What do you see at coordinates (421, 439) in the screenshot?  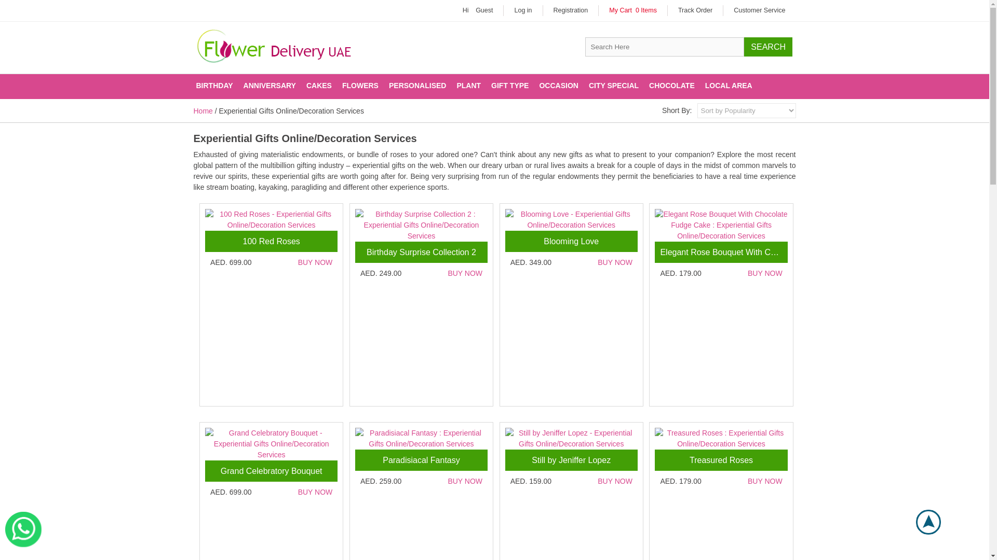 I see `Paradisiacal Fantasy` at bounding box center [421, 439].